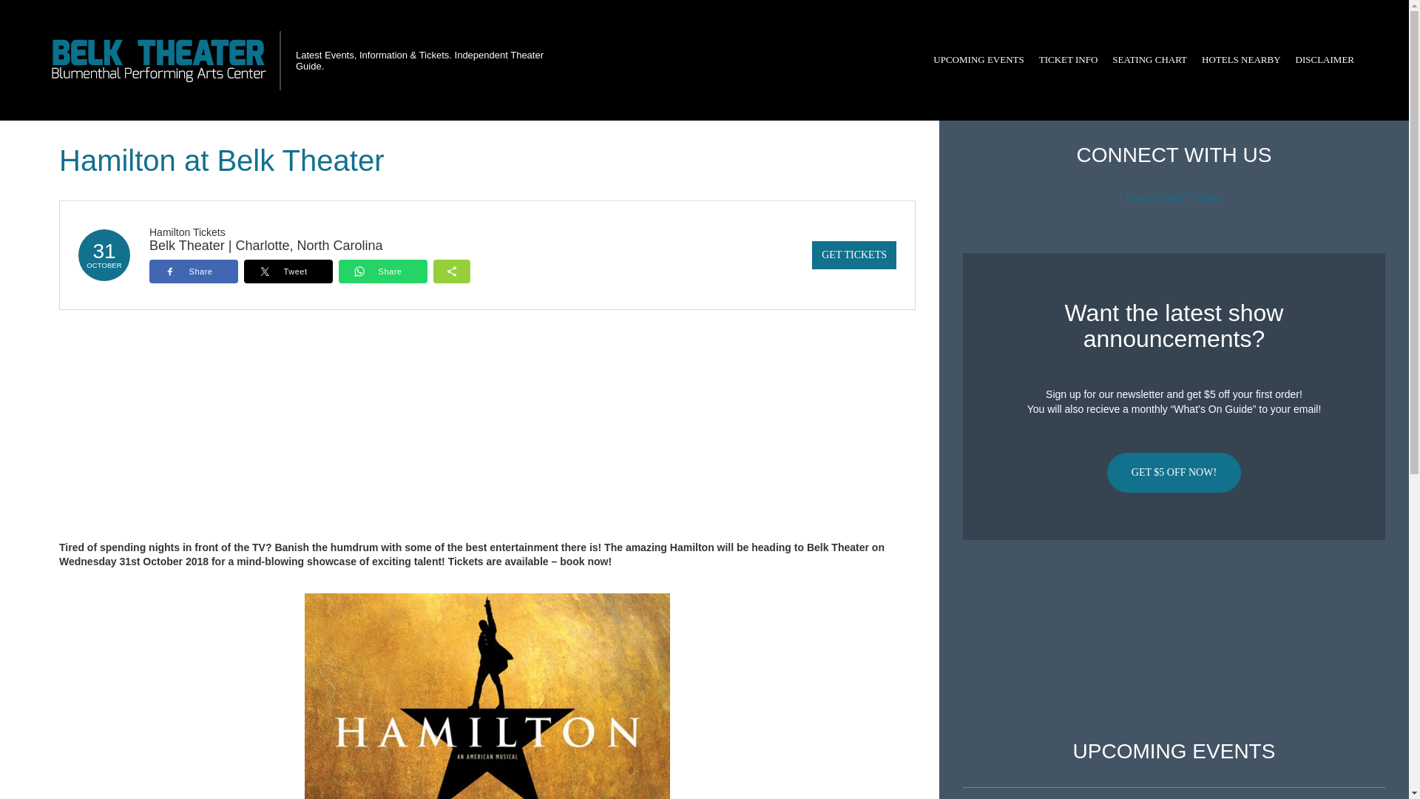 The height and width of the screenshot is (799, 1420). I want to click on Hamilton at Belk Theater, so click(487, 696).